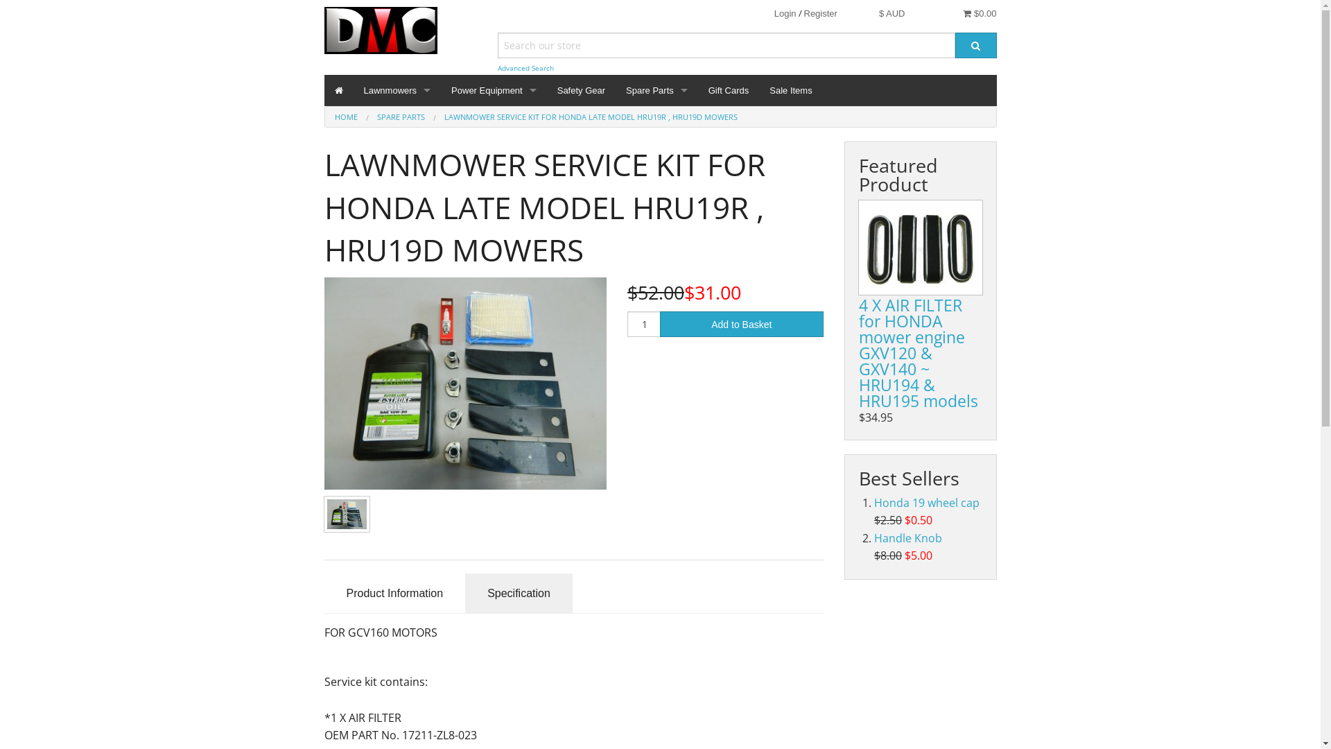 Image resolution: width=1331 pixels, height=749 pixels. I want to click on Lawnmowers, so click(398, 90).